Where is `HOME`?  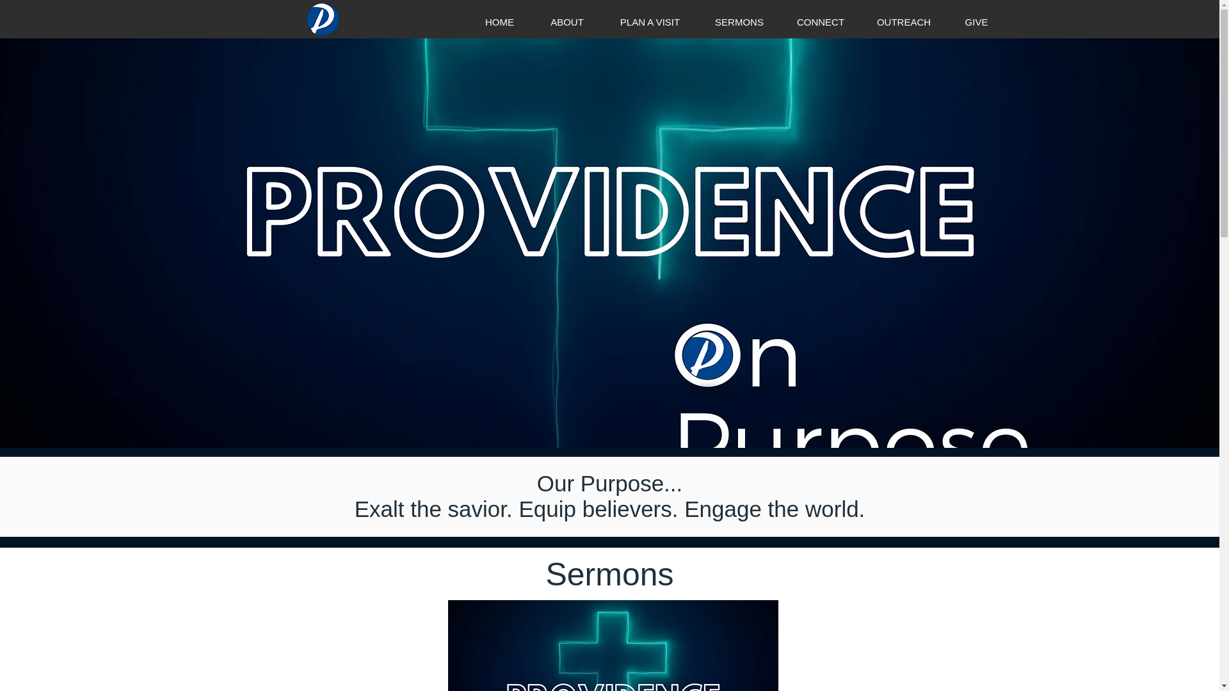
HOME is located at coordinates (499, 22).